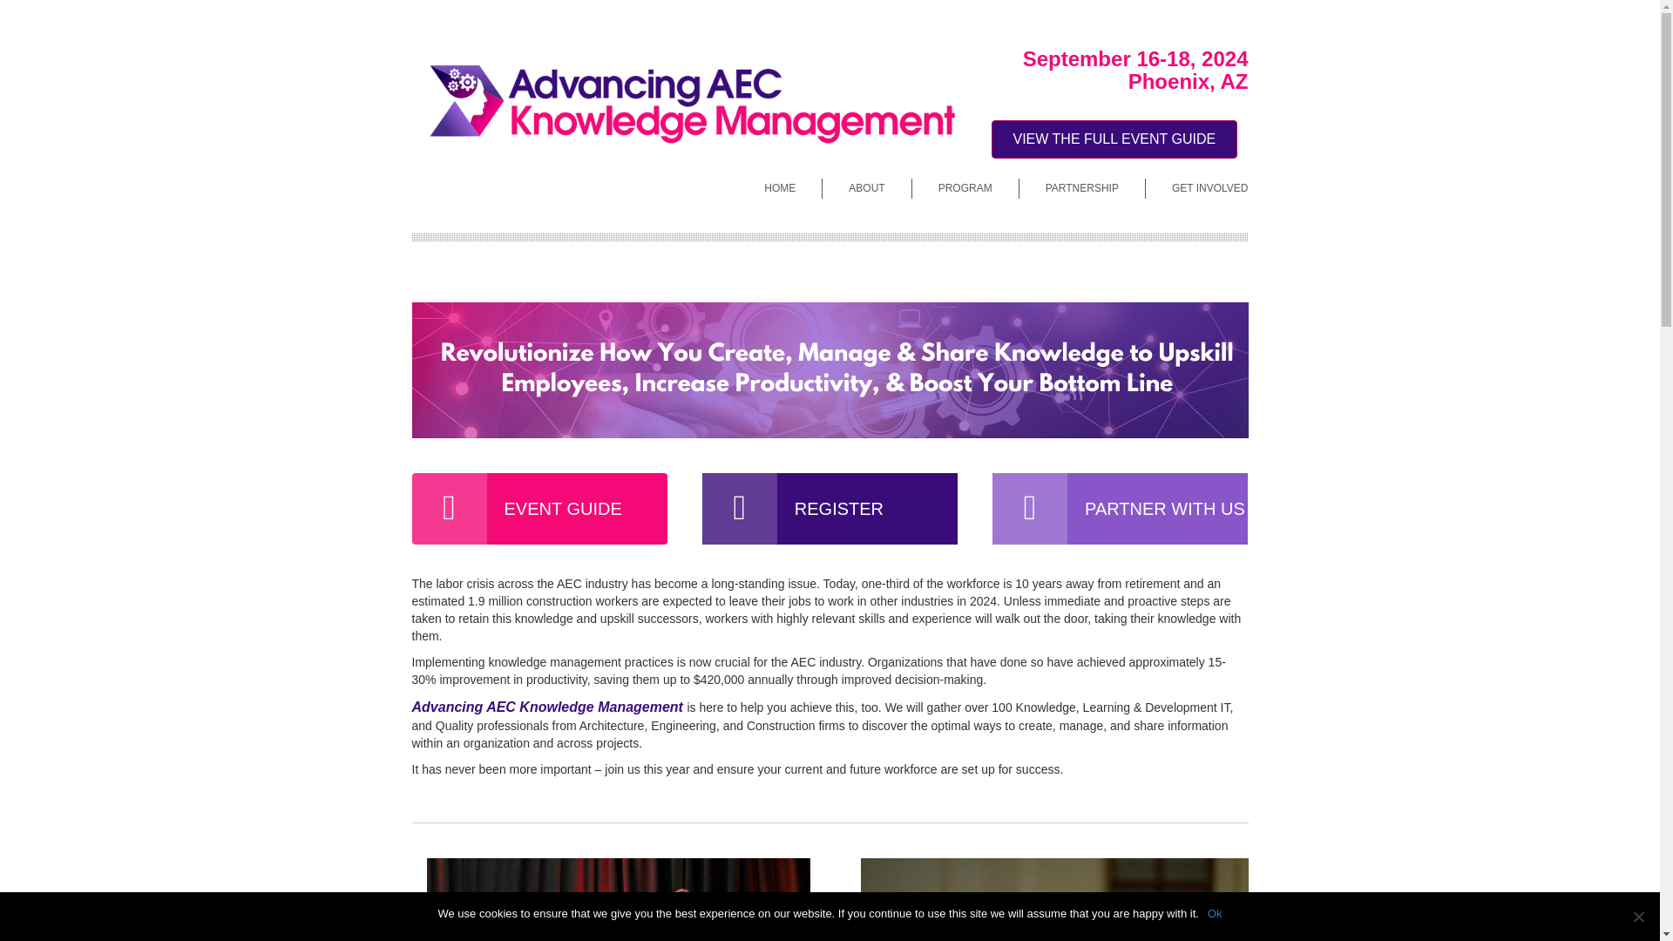 This screenshot has height=941, width=1673. I want to click on Logo without date, so click(683, 102).